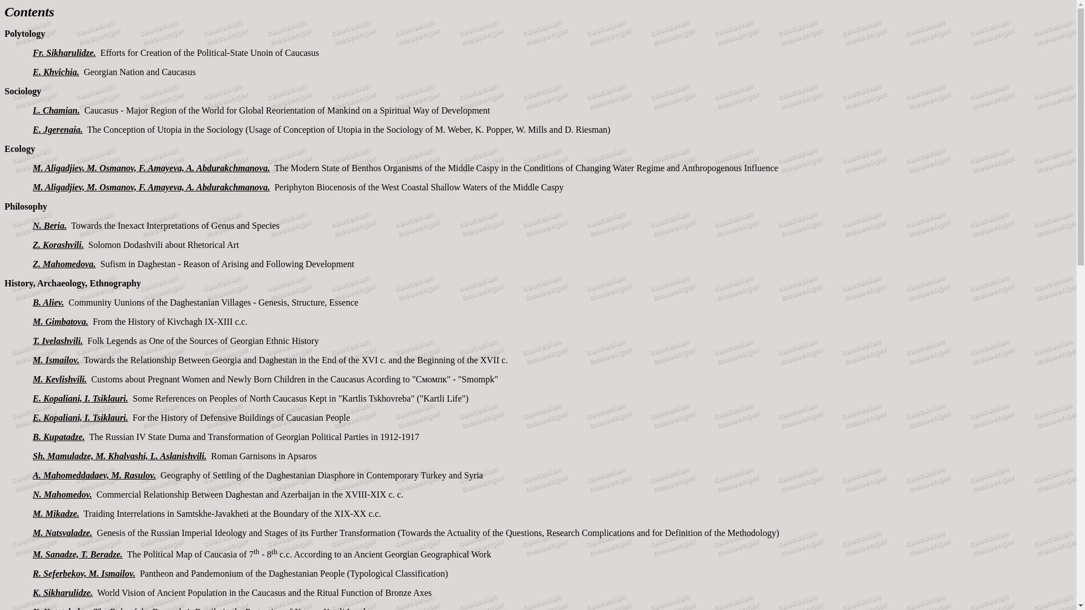  What do you see at coordinates (58, 341) in the screenshot?
I see `T. Ivelashvili.` at bounding box center [58, 341].